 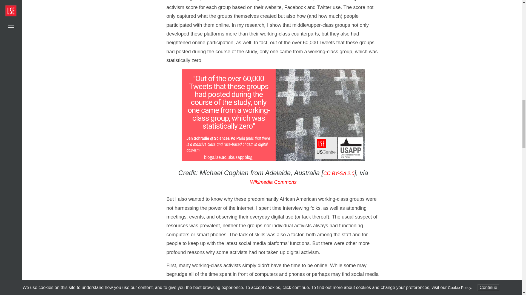 What do you see at coordinates (339, 173) in the screenshot?
I see `CC BY-SA 2.0` at bounding box center [339, 173].